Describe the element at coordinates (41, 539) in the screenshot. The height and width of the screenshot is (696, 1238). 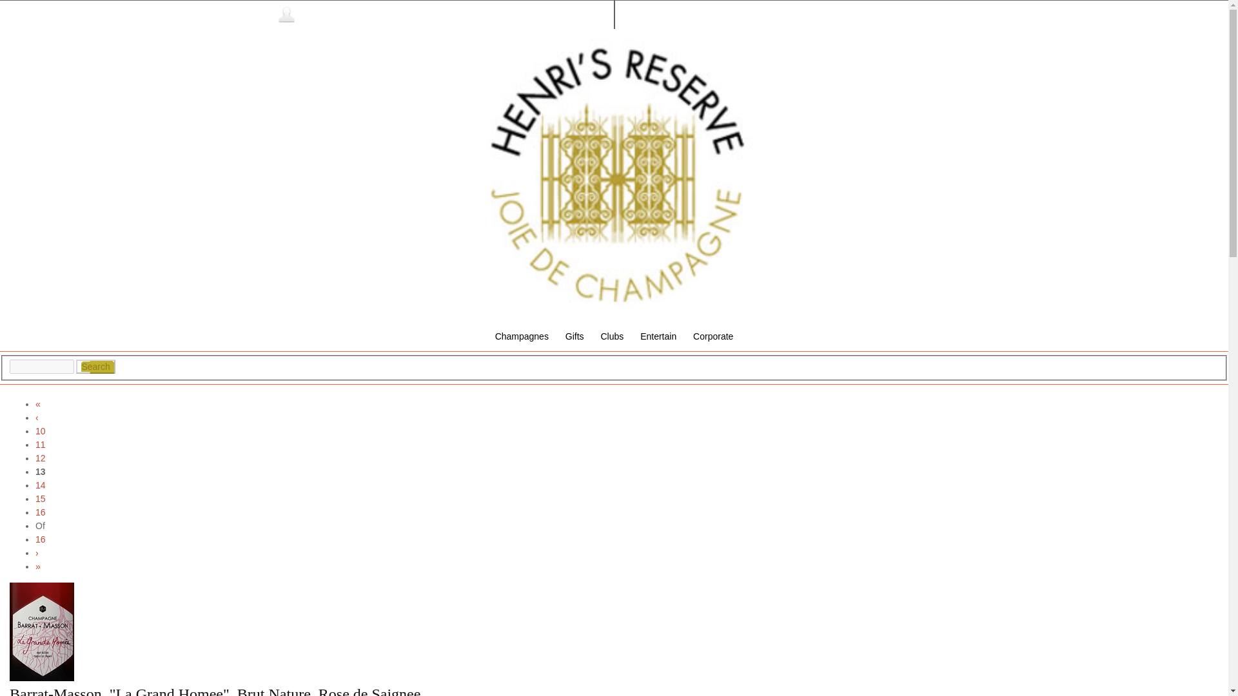
I see `16` at that location.